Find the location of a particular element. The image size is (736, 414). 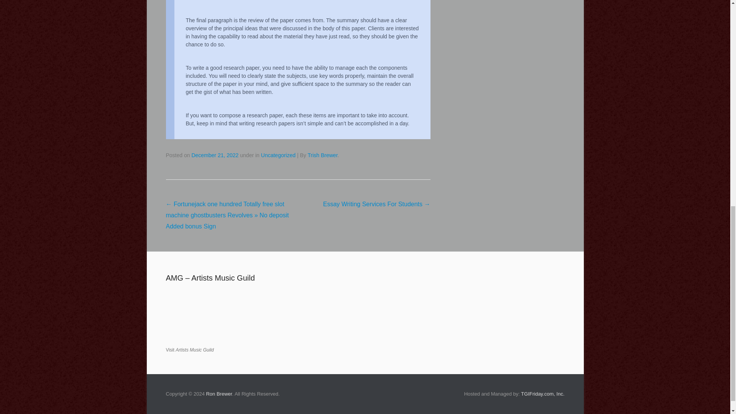

TGIFriday.com, Inc. is located at coordinates (543, 393).